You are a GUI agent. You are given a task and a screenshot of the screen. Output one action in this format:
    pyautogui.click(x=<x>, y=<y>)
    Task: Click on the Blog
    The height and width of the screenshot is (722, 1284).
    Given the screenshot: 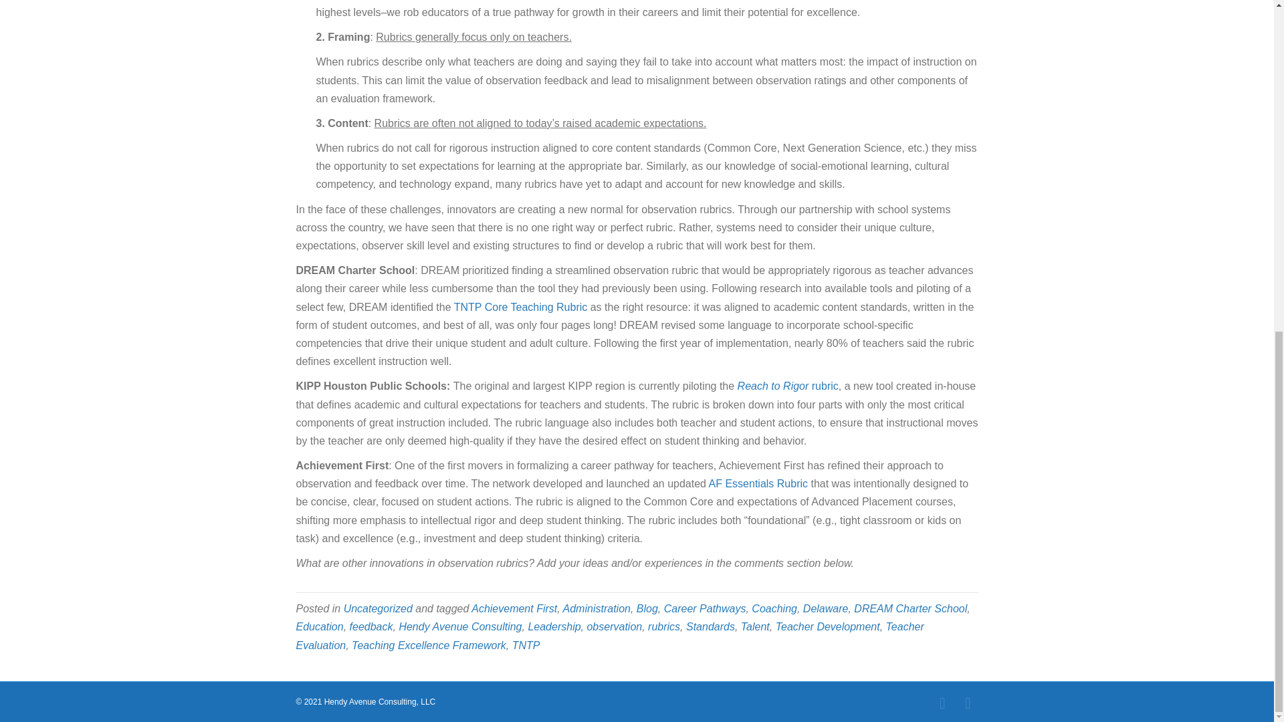 What is the action you would take?
    pyautogui.click(x=647, y=608)
    